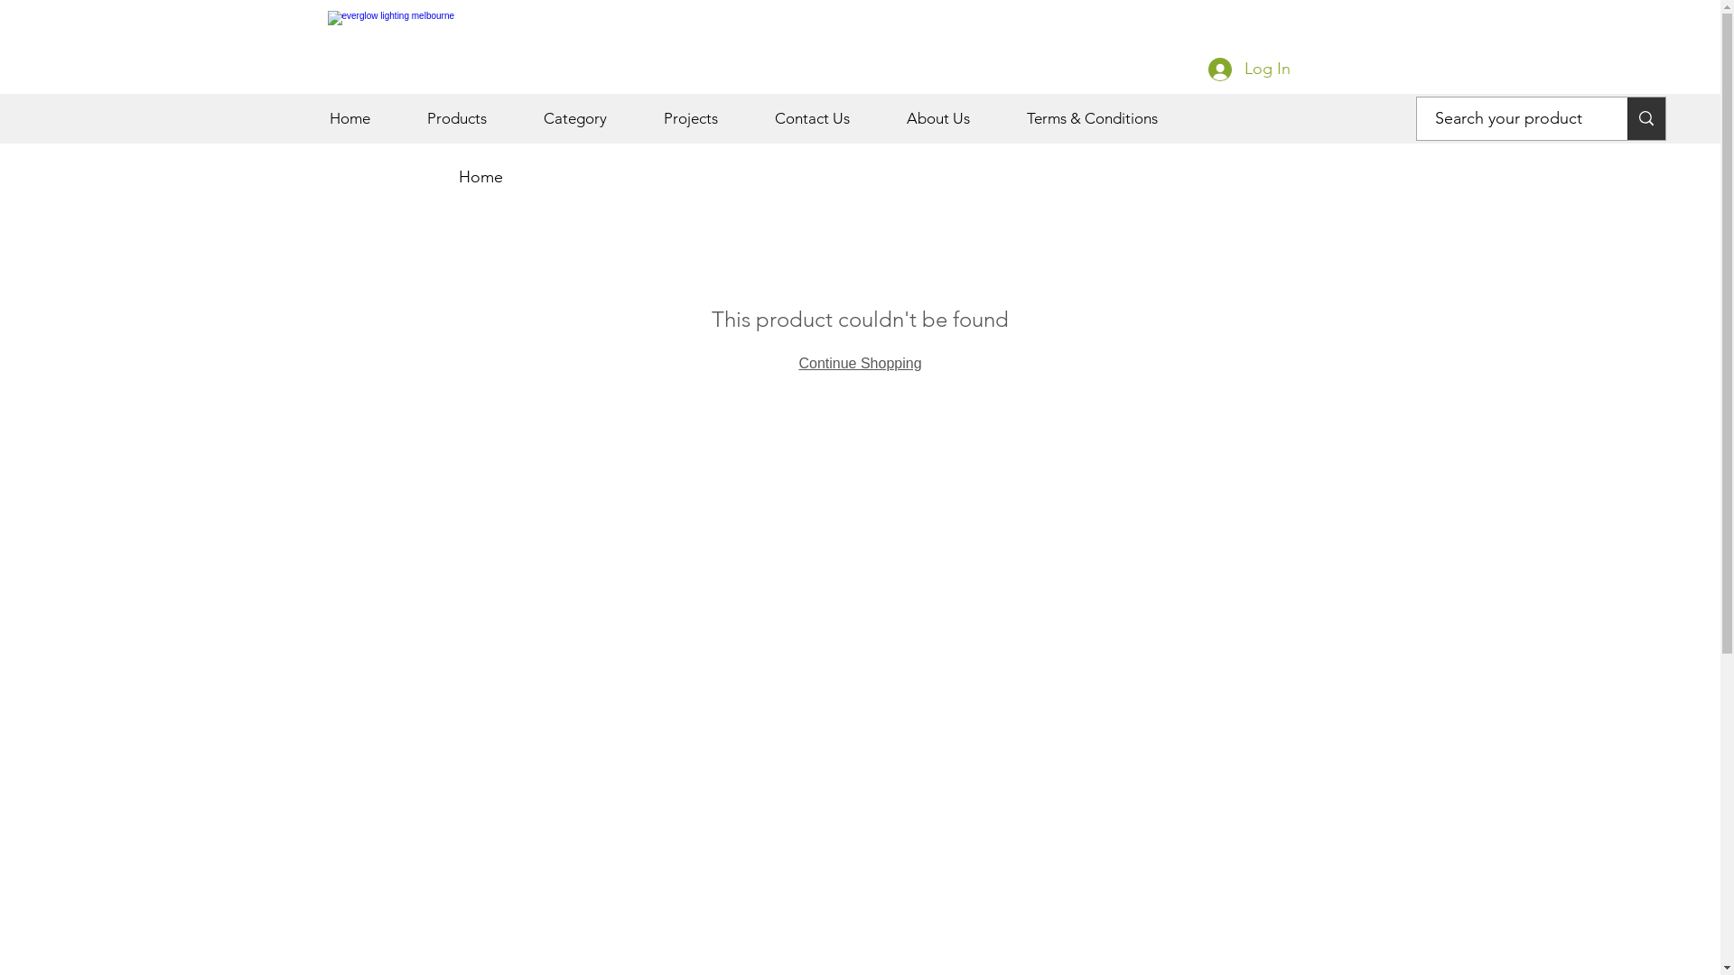 The width and height of the screenshot is (1734, 975). I want to click on Contact Us, so click(832, 119).